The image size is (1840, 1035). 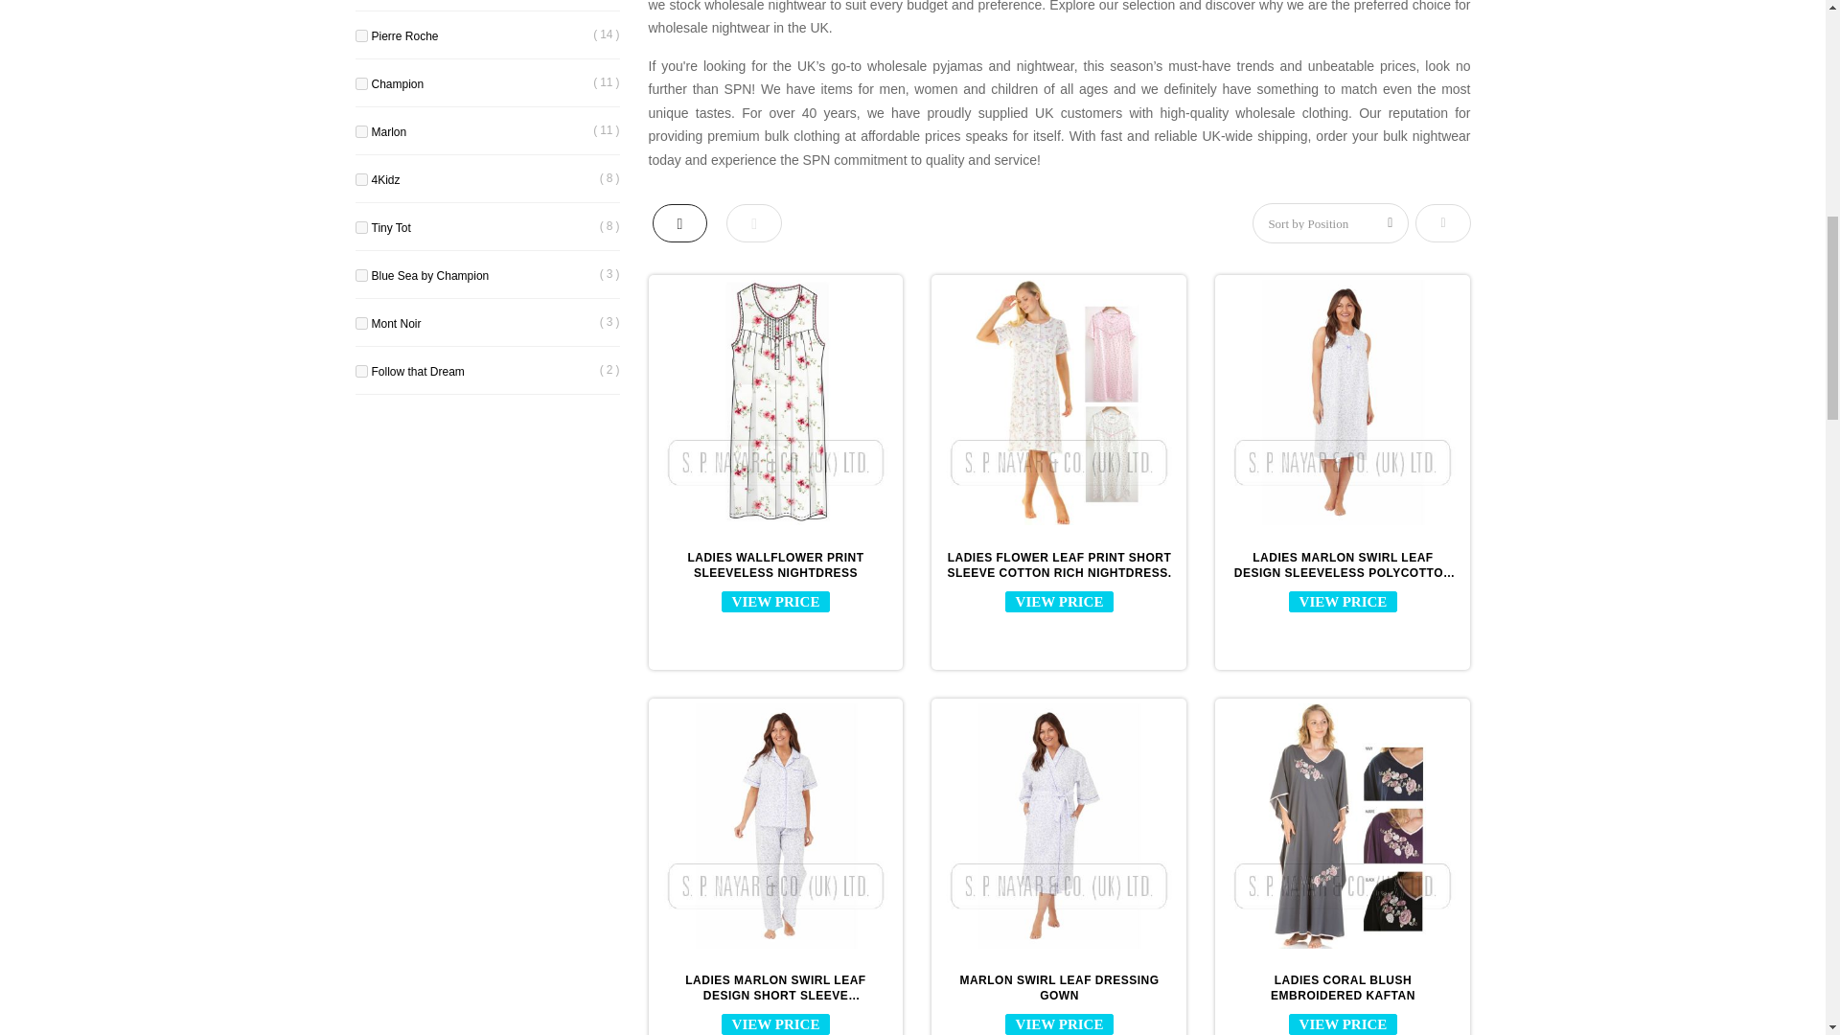 I want to click on Grid, so click(x=678, y=222).